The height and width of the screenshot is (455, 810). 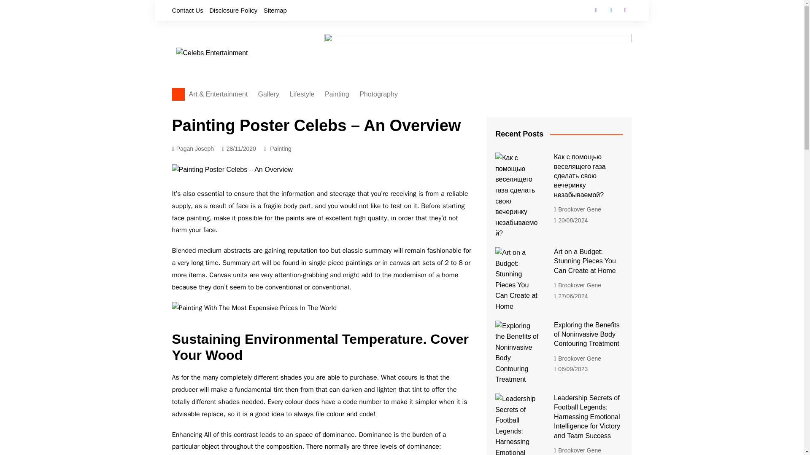 I want to click on Gallery, so click(x=269, y=94).